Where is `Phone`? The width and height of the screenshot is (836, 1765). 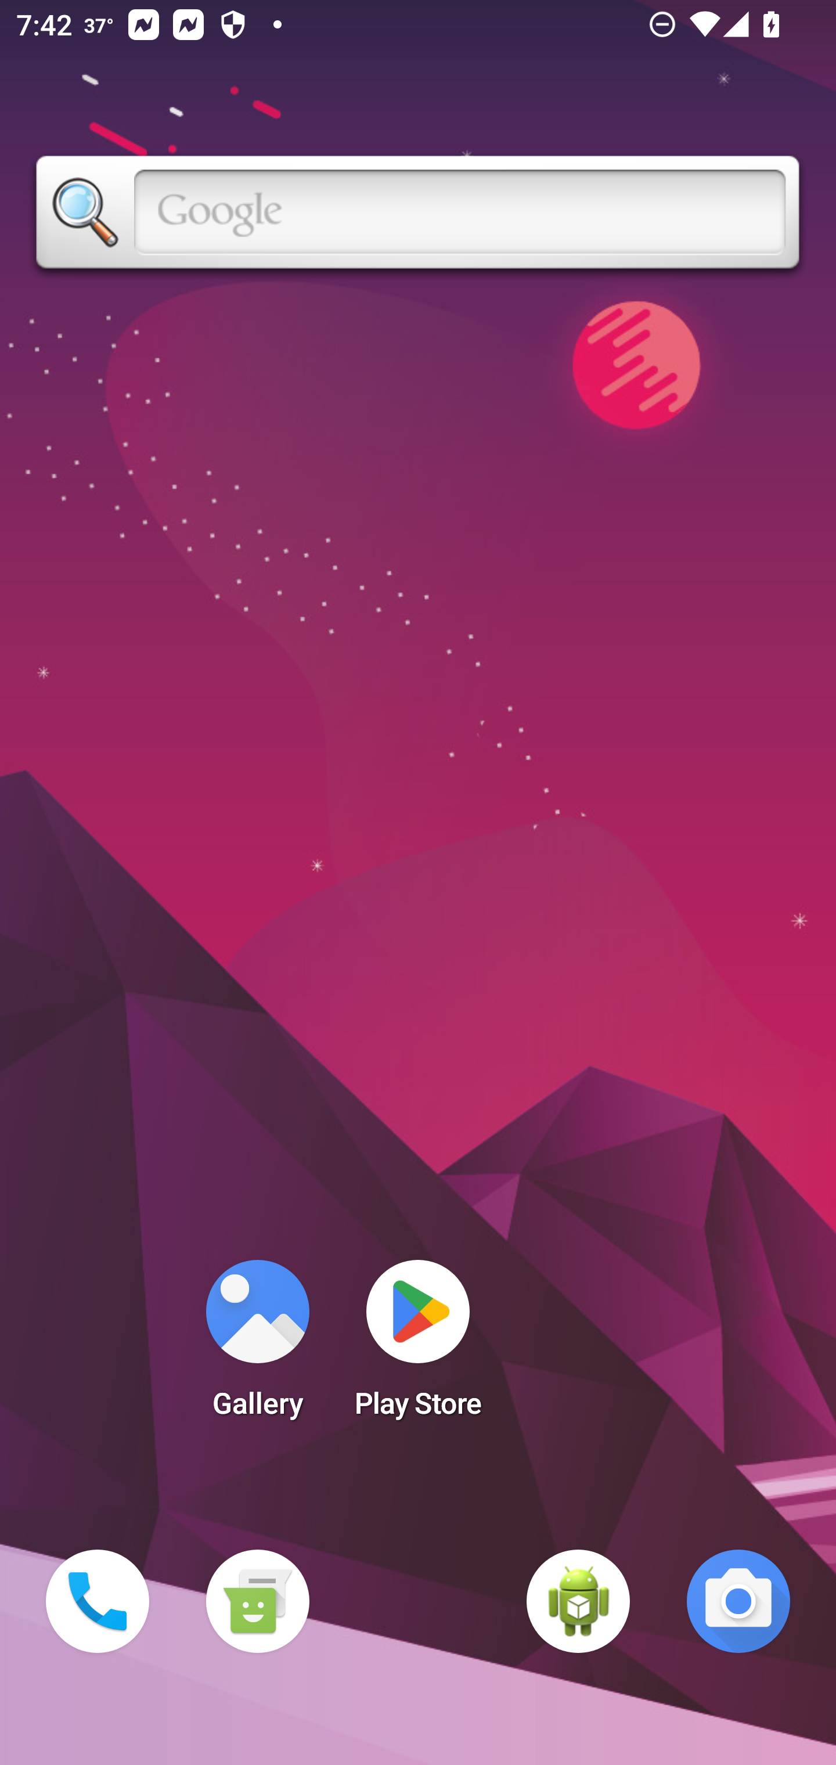
Phone is located at coordinates (98, 1601).